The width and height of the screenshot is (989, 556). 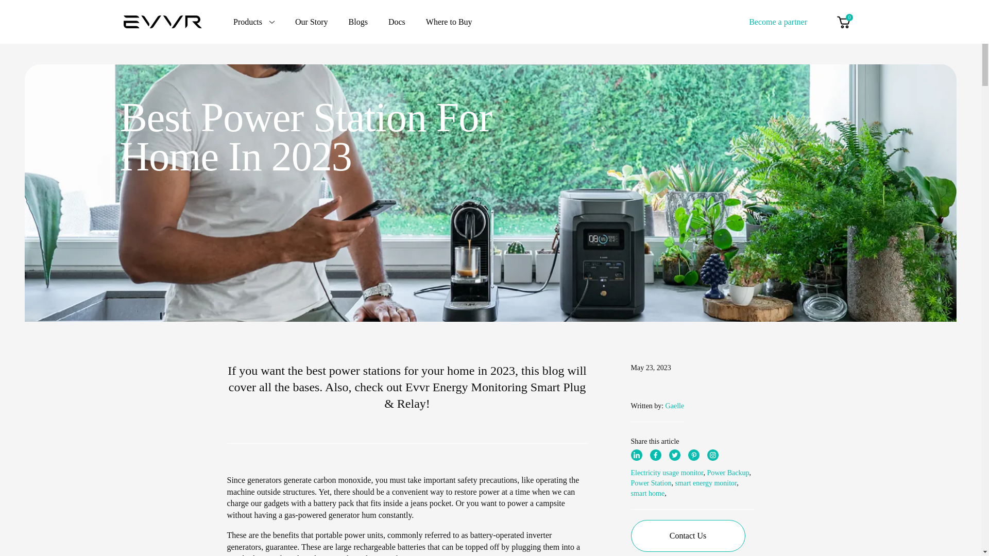 What do you see at coordinates (449, 22) in the screenshot?
I see `Where to Buy` at bounding box center [449, 22].